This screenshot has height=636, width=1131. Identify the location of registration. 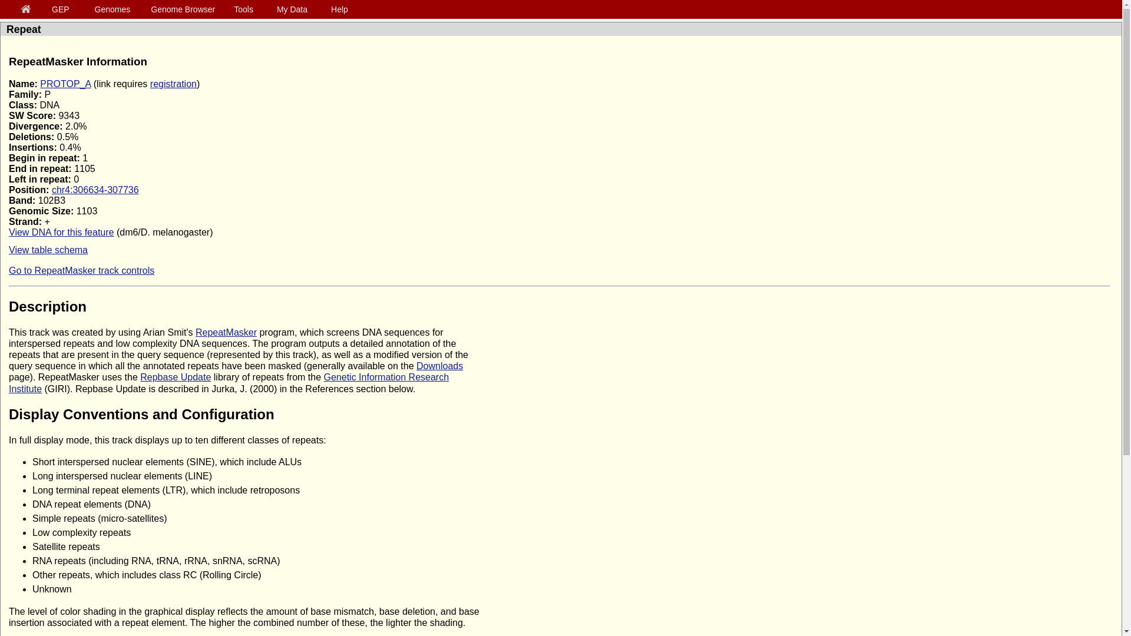
(173, 84).